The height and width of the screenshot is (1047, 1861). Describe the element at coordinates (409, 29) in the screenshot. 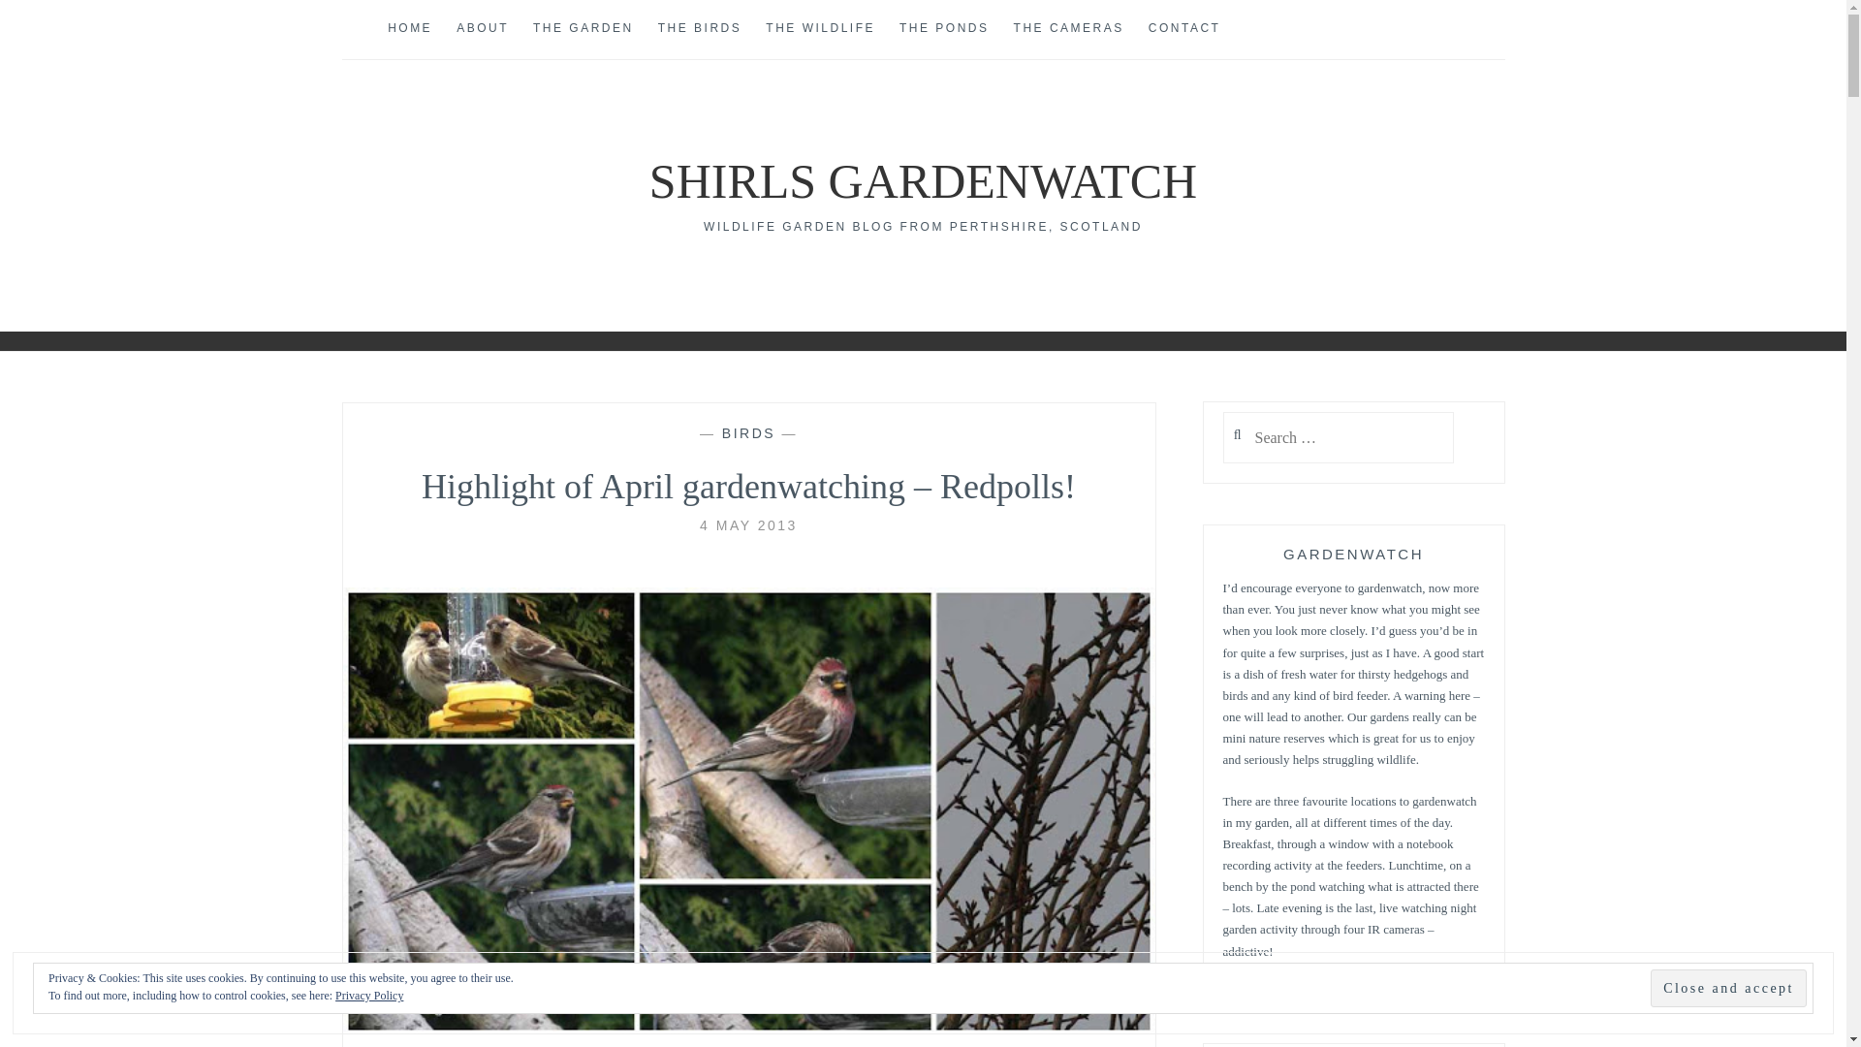

I see `HOME` at that location.